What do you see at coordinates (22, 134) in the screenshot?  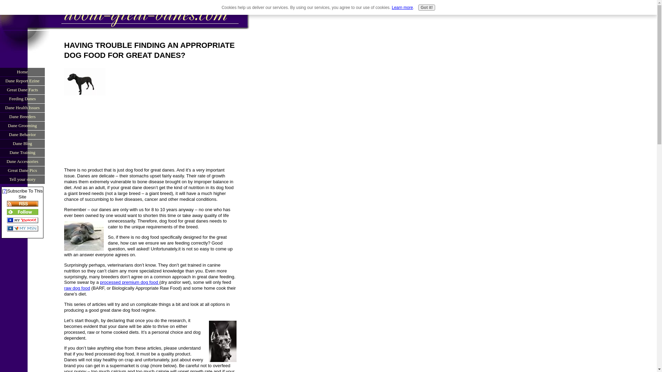 I see `Dane Behavior` at bounding box center [22, 134].